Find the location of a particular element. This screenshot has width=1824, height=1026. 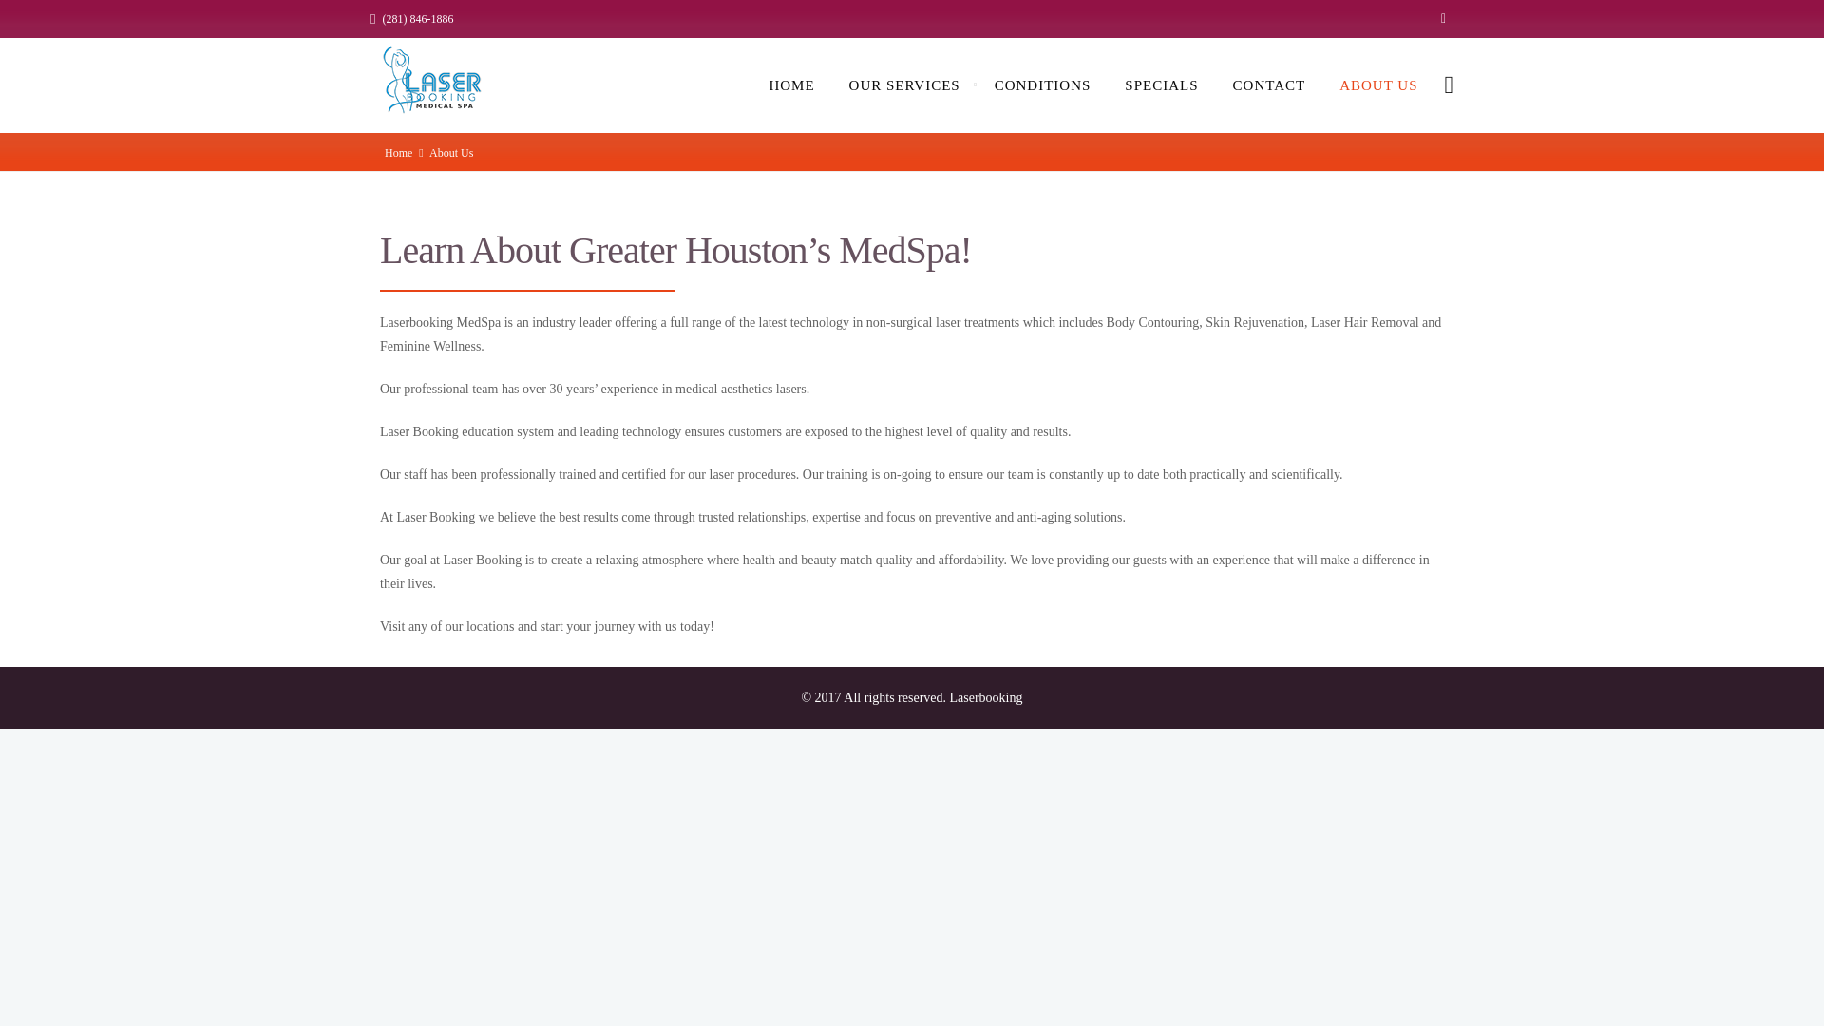

ABOUT US is located at coordinates (1377, 85).